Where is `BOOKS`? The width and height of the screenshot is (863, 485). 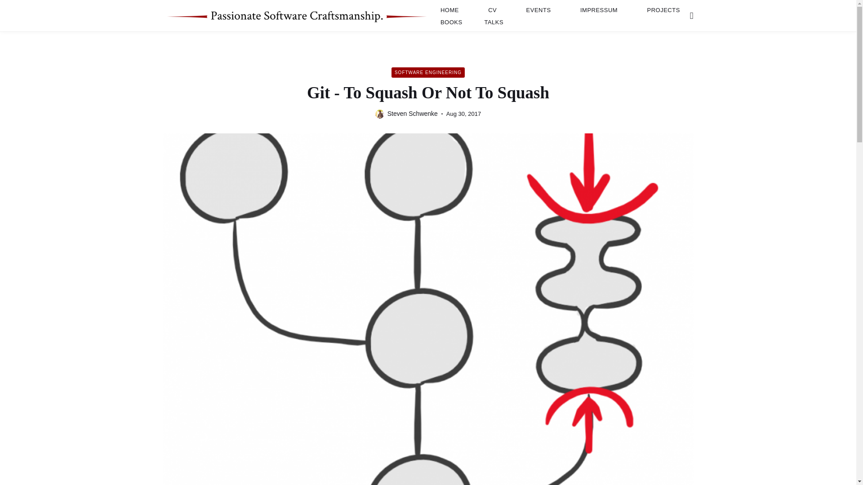 BOOKS is located at coordinates (451, 22).